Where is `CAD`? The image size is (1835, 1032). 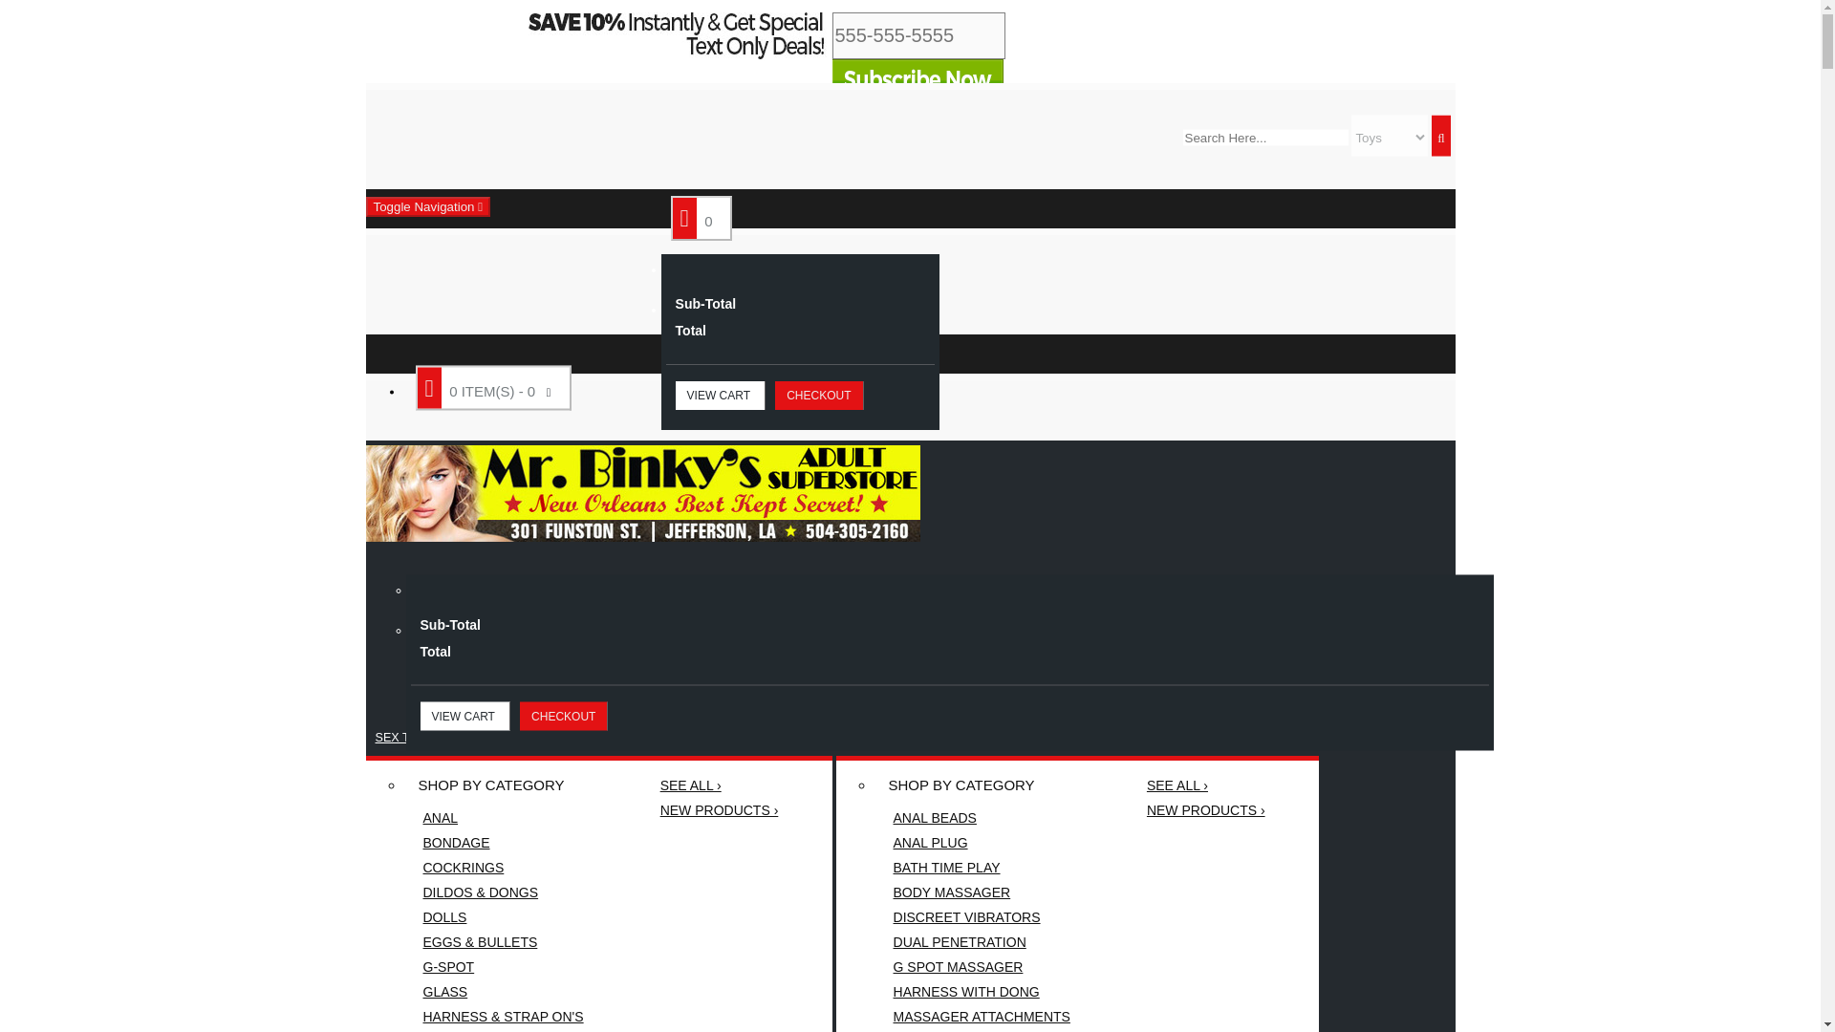 CAD is located at coordinates (1441, 262).